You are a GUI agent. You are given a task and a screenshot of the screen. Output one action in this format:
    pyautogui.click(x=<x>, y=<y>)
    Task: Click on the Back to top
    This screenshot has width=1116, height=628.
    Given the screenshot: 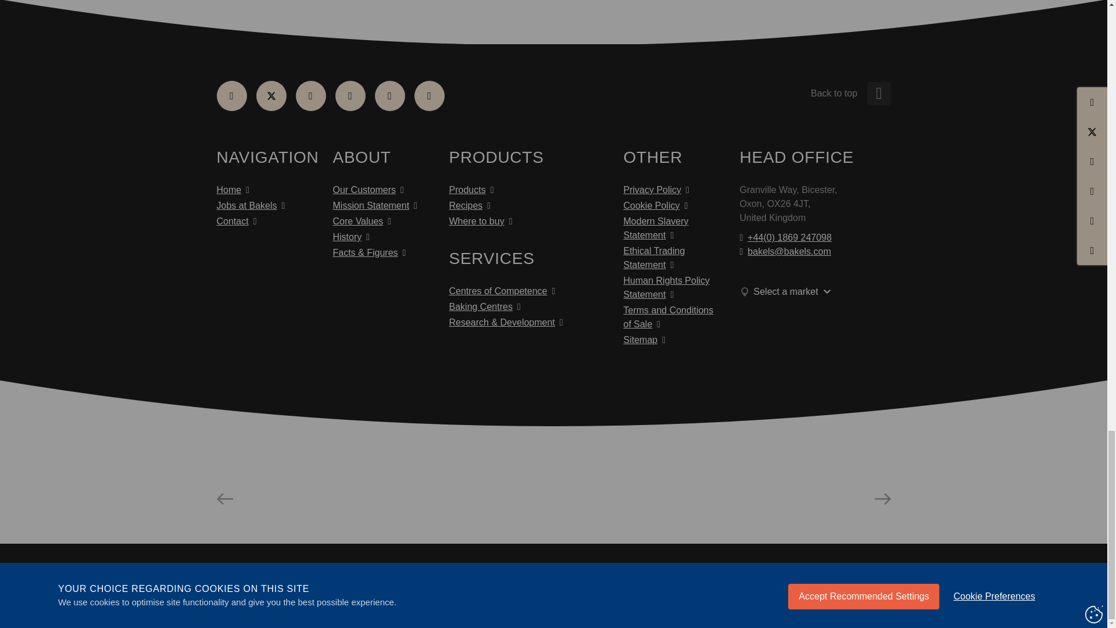 What is the action you would take?
    pyautogui.click(x=834, y=93)
    